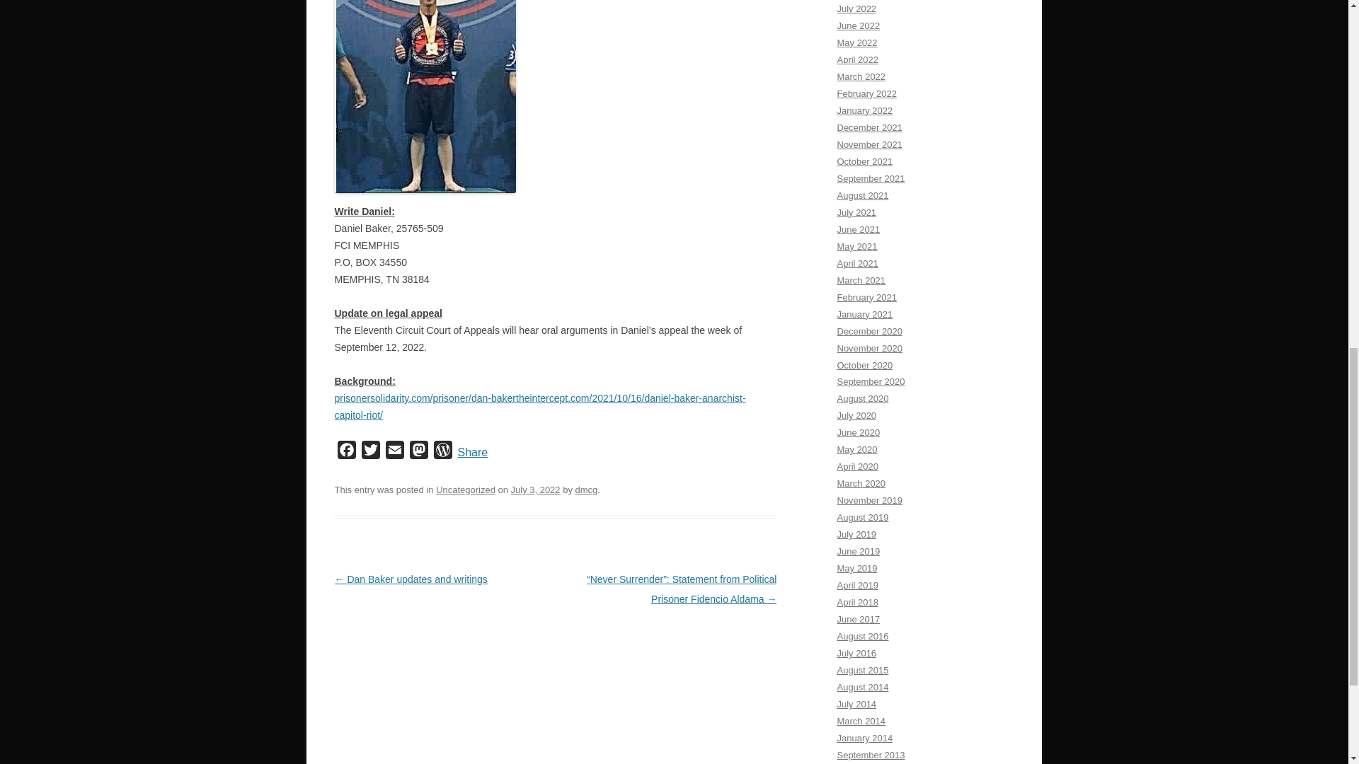  Describe the element at coordinates (586, 490) in the screenshot. I see `dmcg` at that location.